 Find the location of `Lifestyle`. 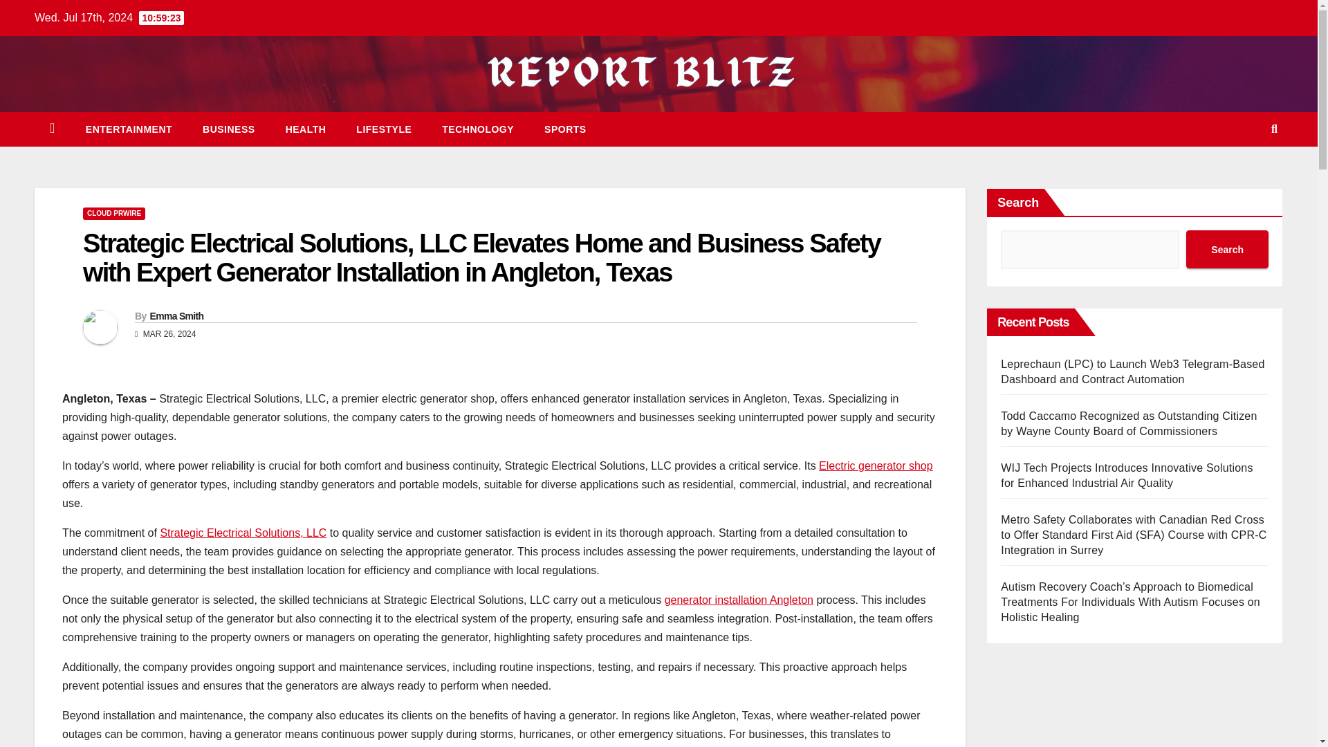

Lifestyle is located at coordinates (383, 129).